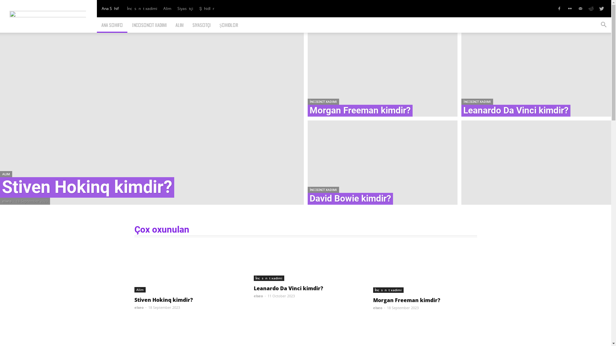  What do you see at coordinates (288, 288) in the screenshot?
I see `Leanardo Da Vinci kimdir?` at bounding box center [288, 288].